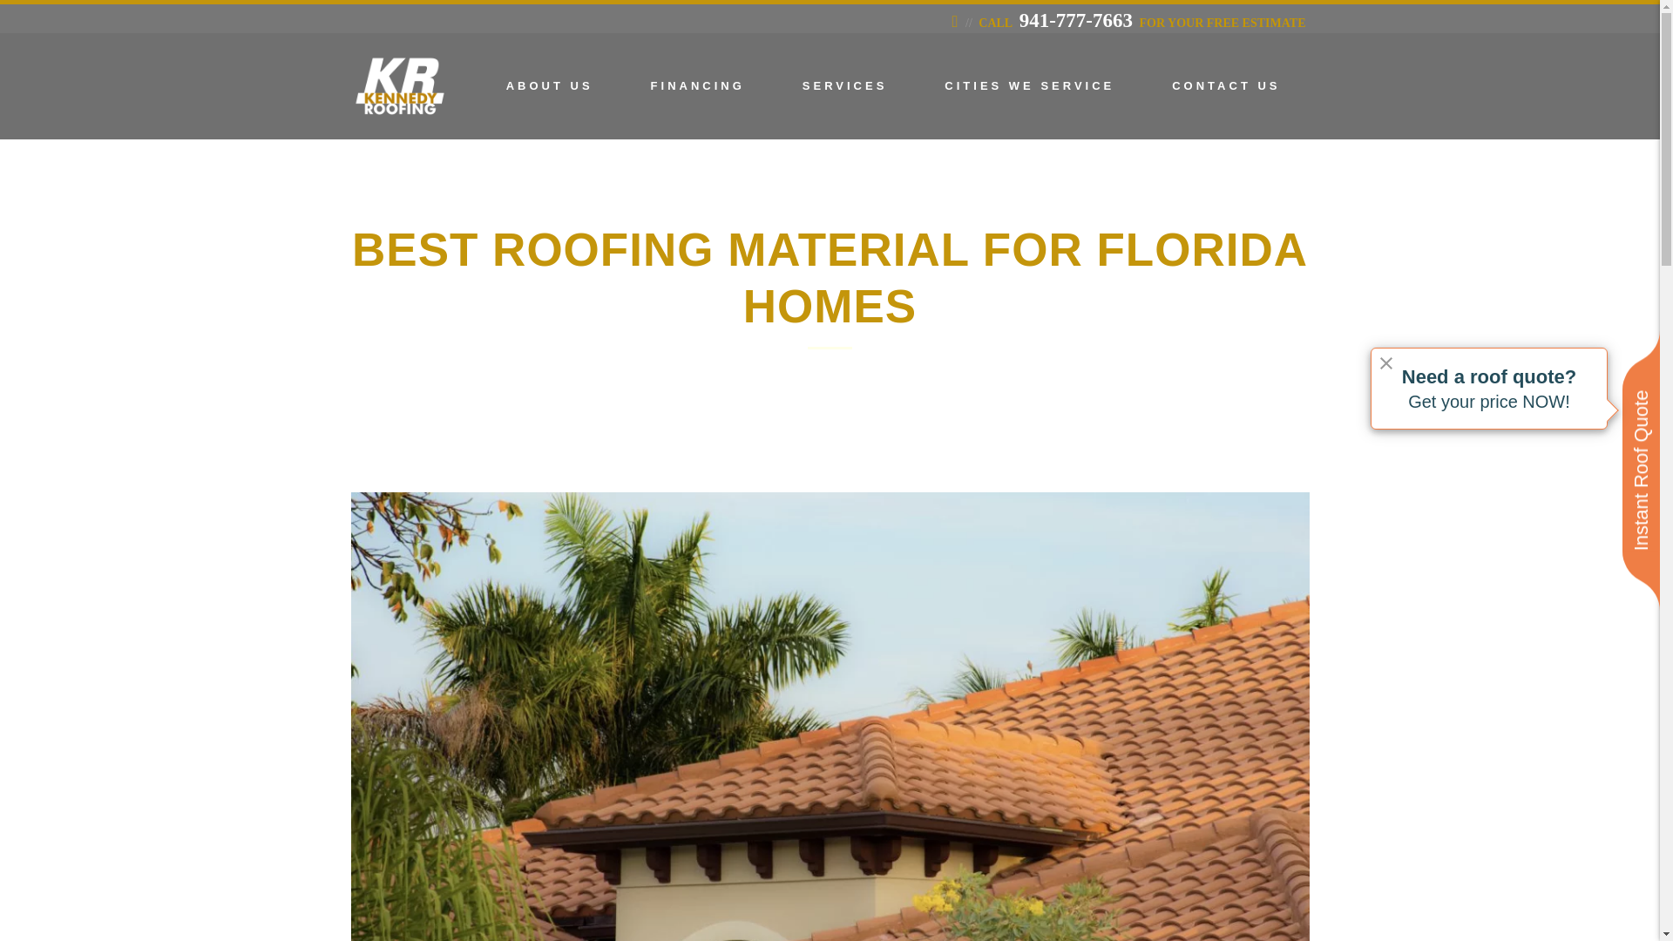  What do you see at coordinates (697, 85) in the screenshot?
I see `FINANCING` at bounding box center [697, 85].